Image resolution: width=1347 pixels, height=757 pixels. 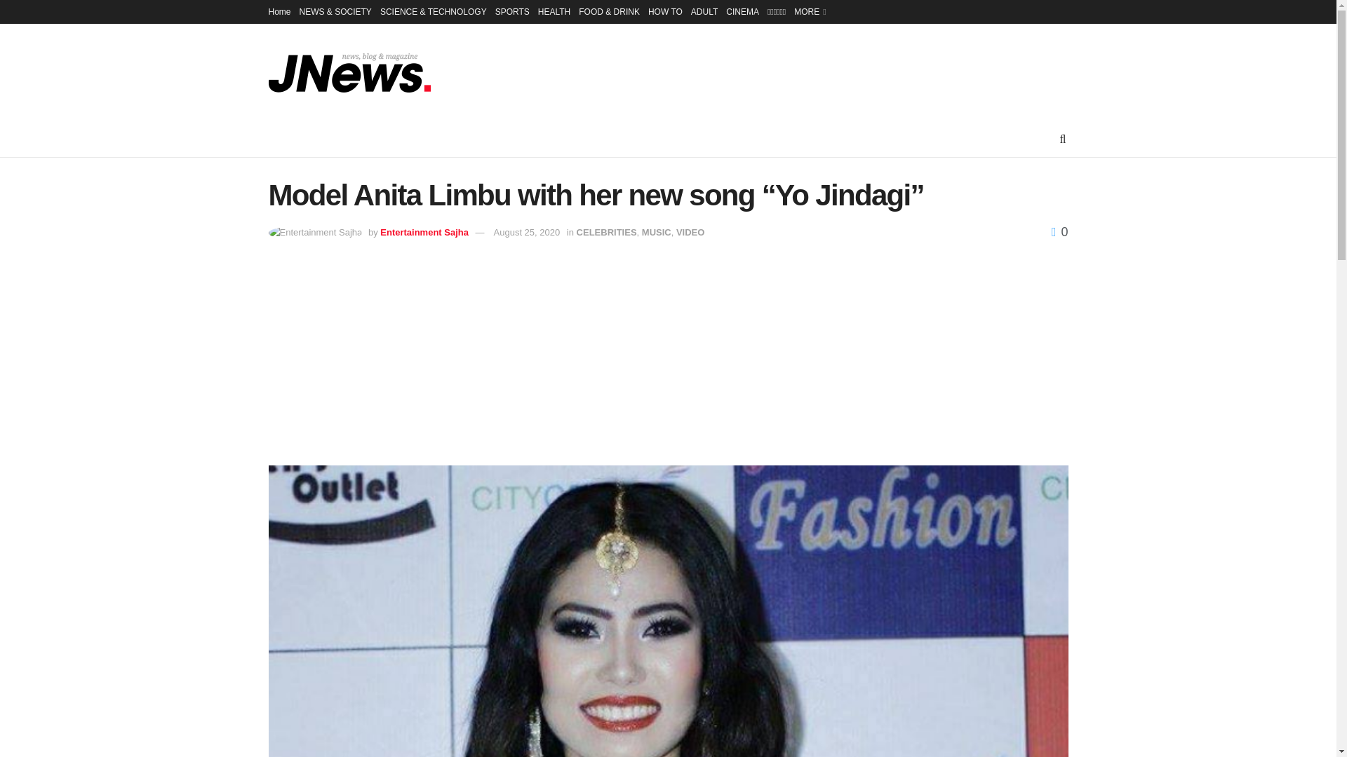 What do you see at coordinates (279, 11) in the screenshot?
I see `Home` at bounding box center [279, 11].